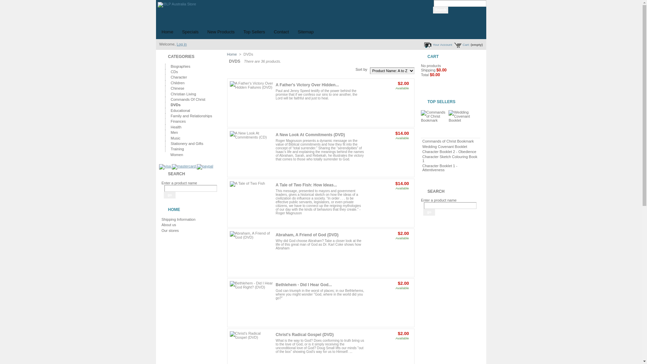  I want to click on Health, so click(176, 127).